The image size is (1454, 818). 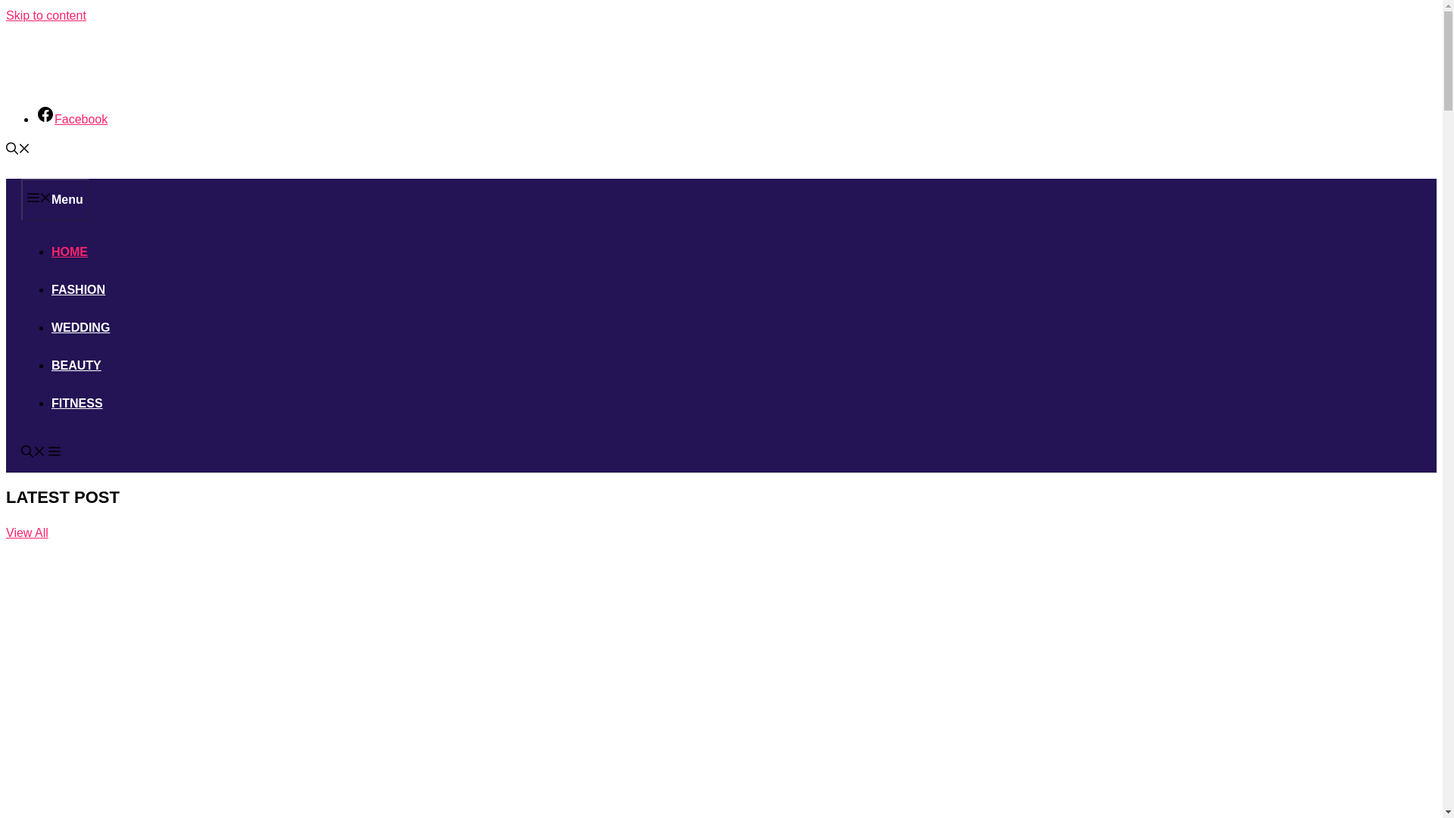 I want to click on Facebook, so click(x=72, y=120).